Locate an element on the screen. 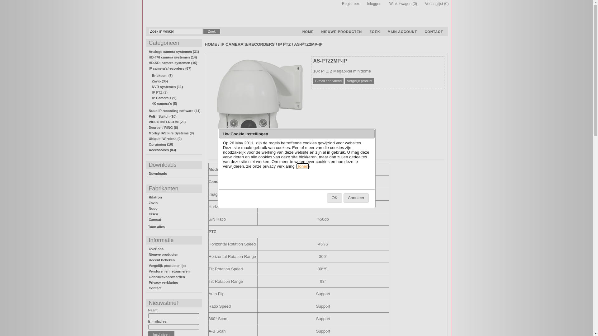 The height and width of the screenshot is (336, 598). Rifatron is located at coordinates (155, 197).